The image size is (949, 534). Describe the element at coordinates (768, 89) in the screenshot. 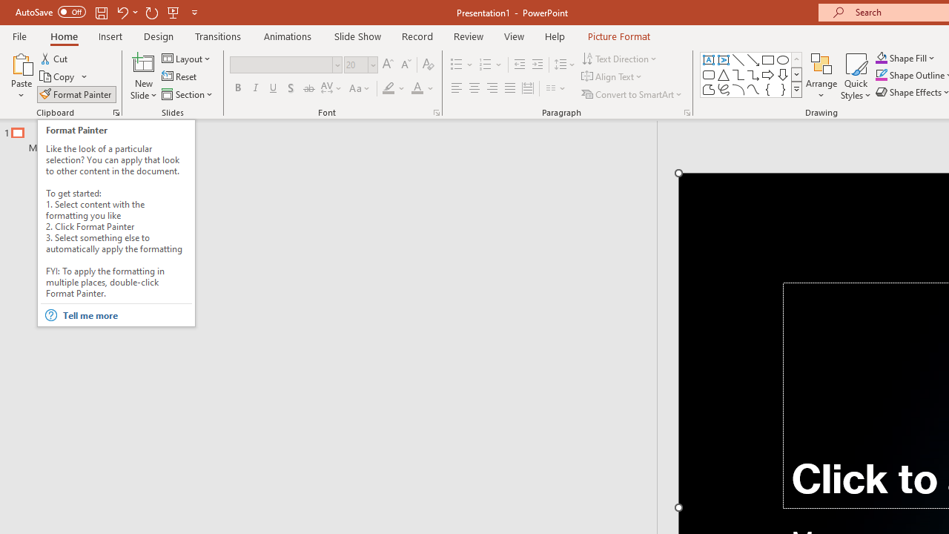

I see `Left Brace` at that location.